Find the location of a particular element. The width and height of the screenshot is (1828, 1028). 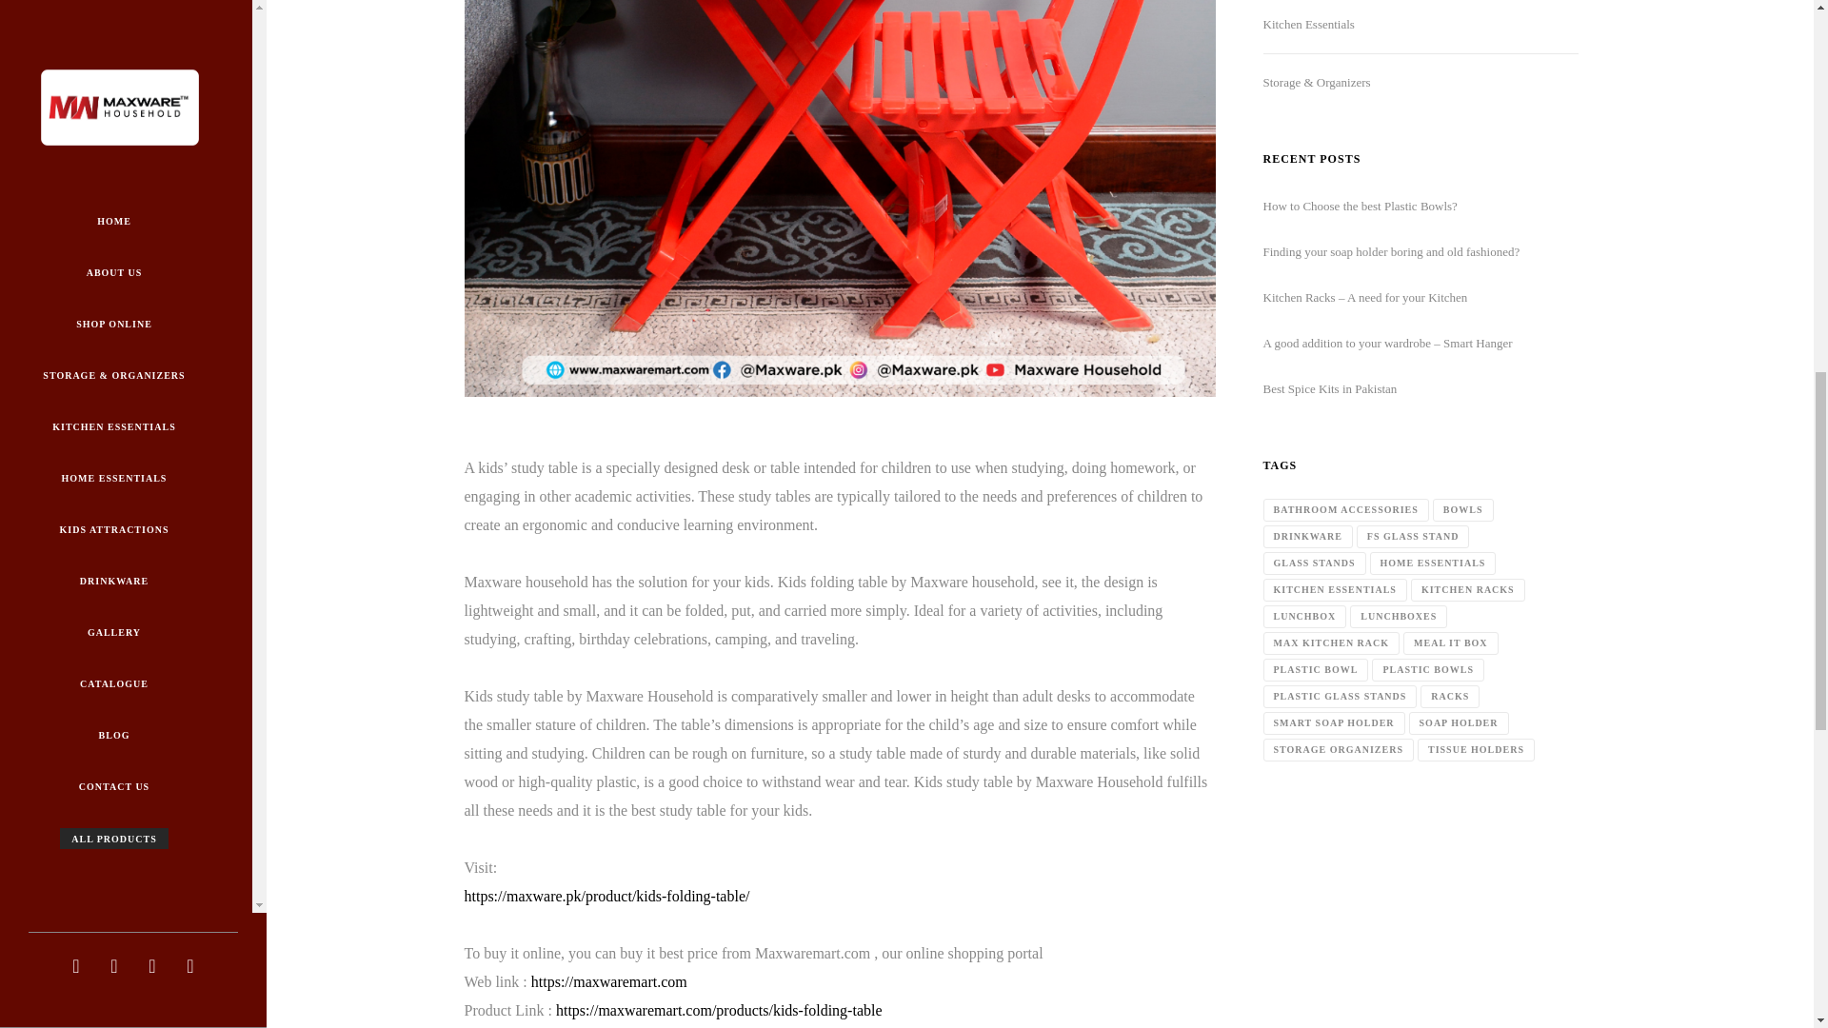

BATHROOM ACCESSORIES is located at coordinates (1344, 509).